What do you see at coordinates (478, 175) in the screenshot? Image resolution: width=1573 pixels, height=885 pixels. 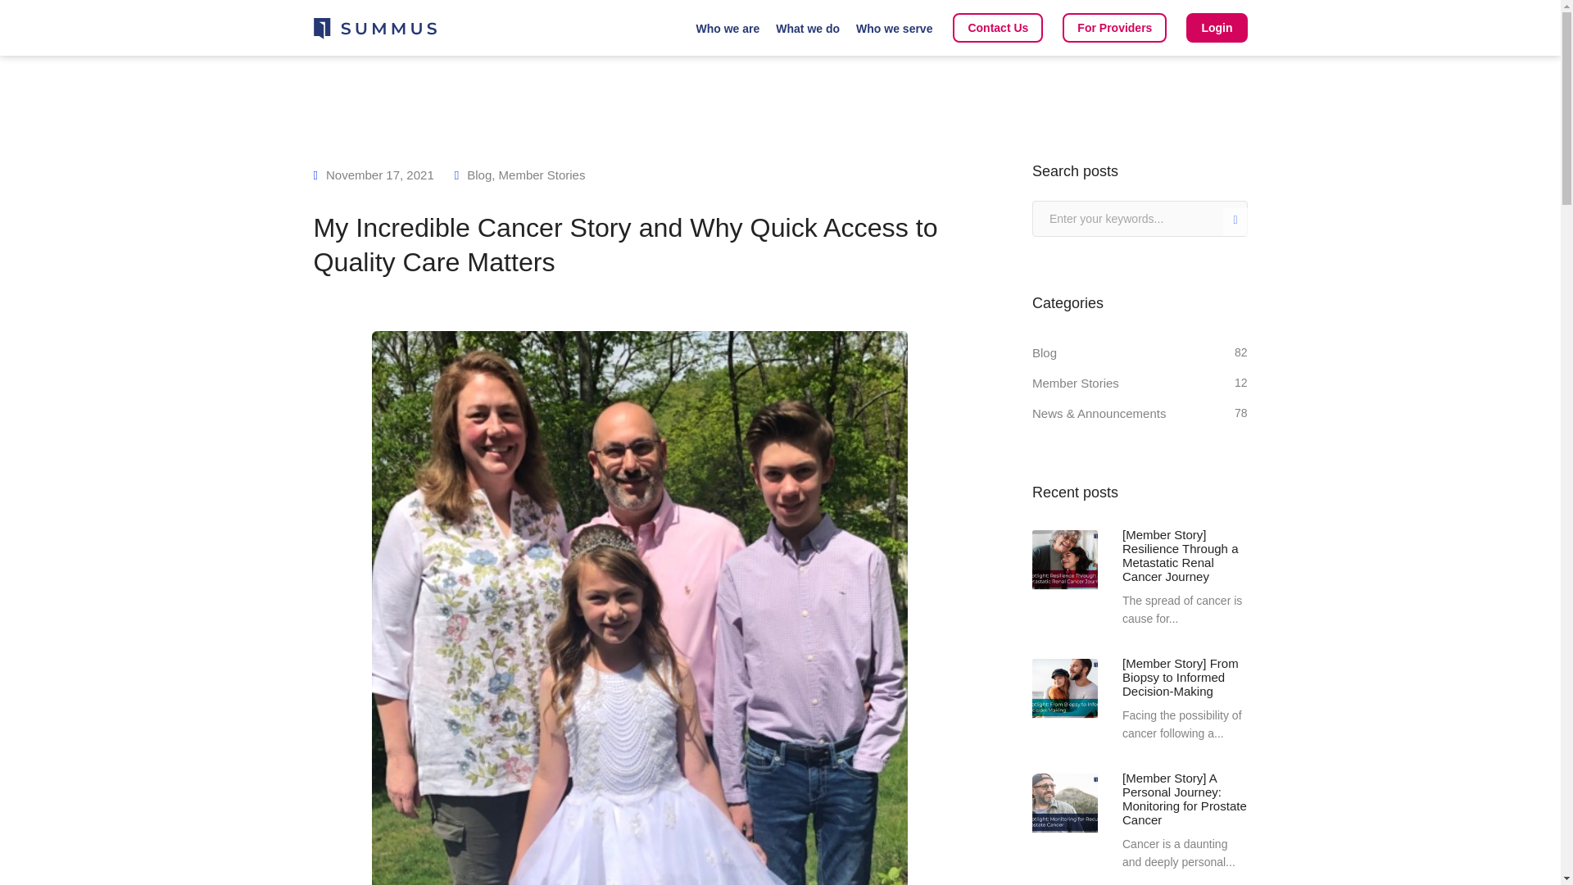 I see `Blog` at bounding box center [478, 175].